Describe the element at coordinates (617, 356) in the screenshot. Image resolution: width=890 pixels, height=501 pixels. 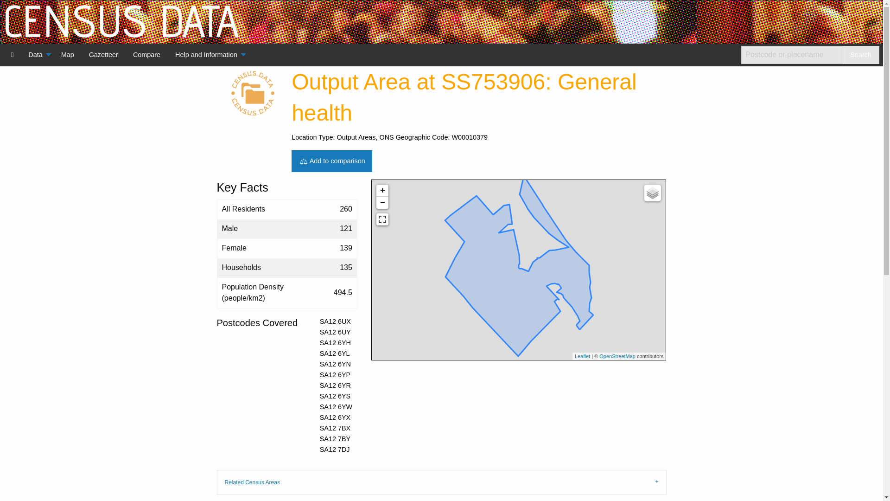
I see `OpenStreetMap` at that location.